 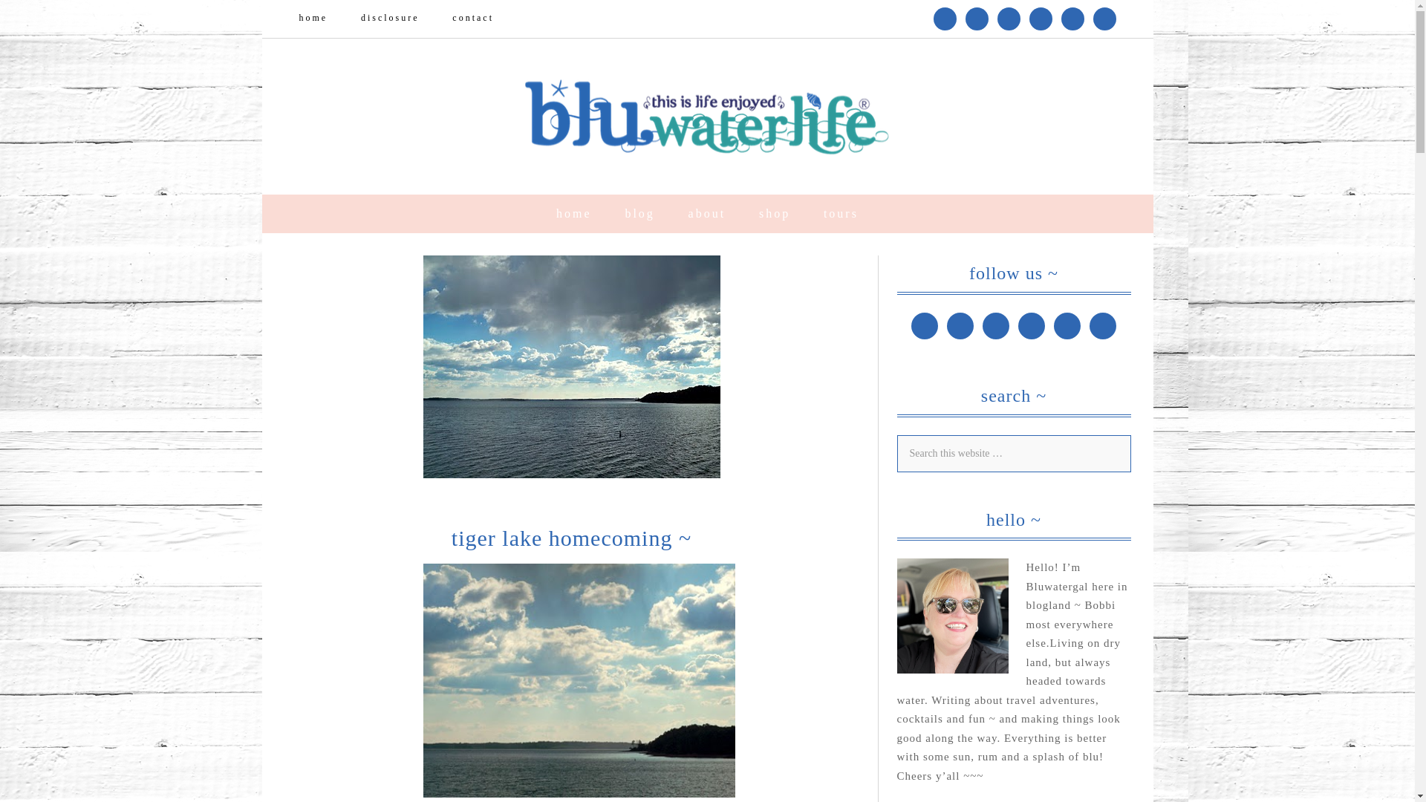 What do you see at coordinates (841, 214) in the screenshot?
I see `tours` at bounding box center [841, 214].